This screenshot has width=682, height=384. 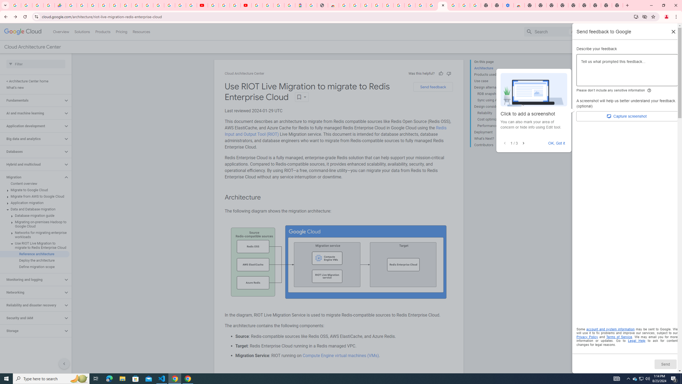 I want to click on Design alternatives, so click(x=496, y=87).